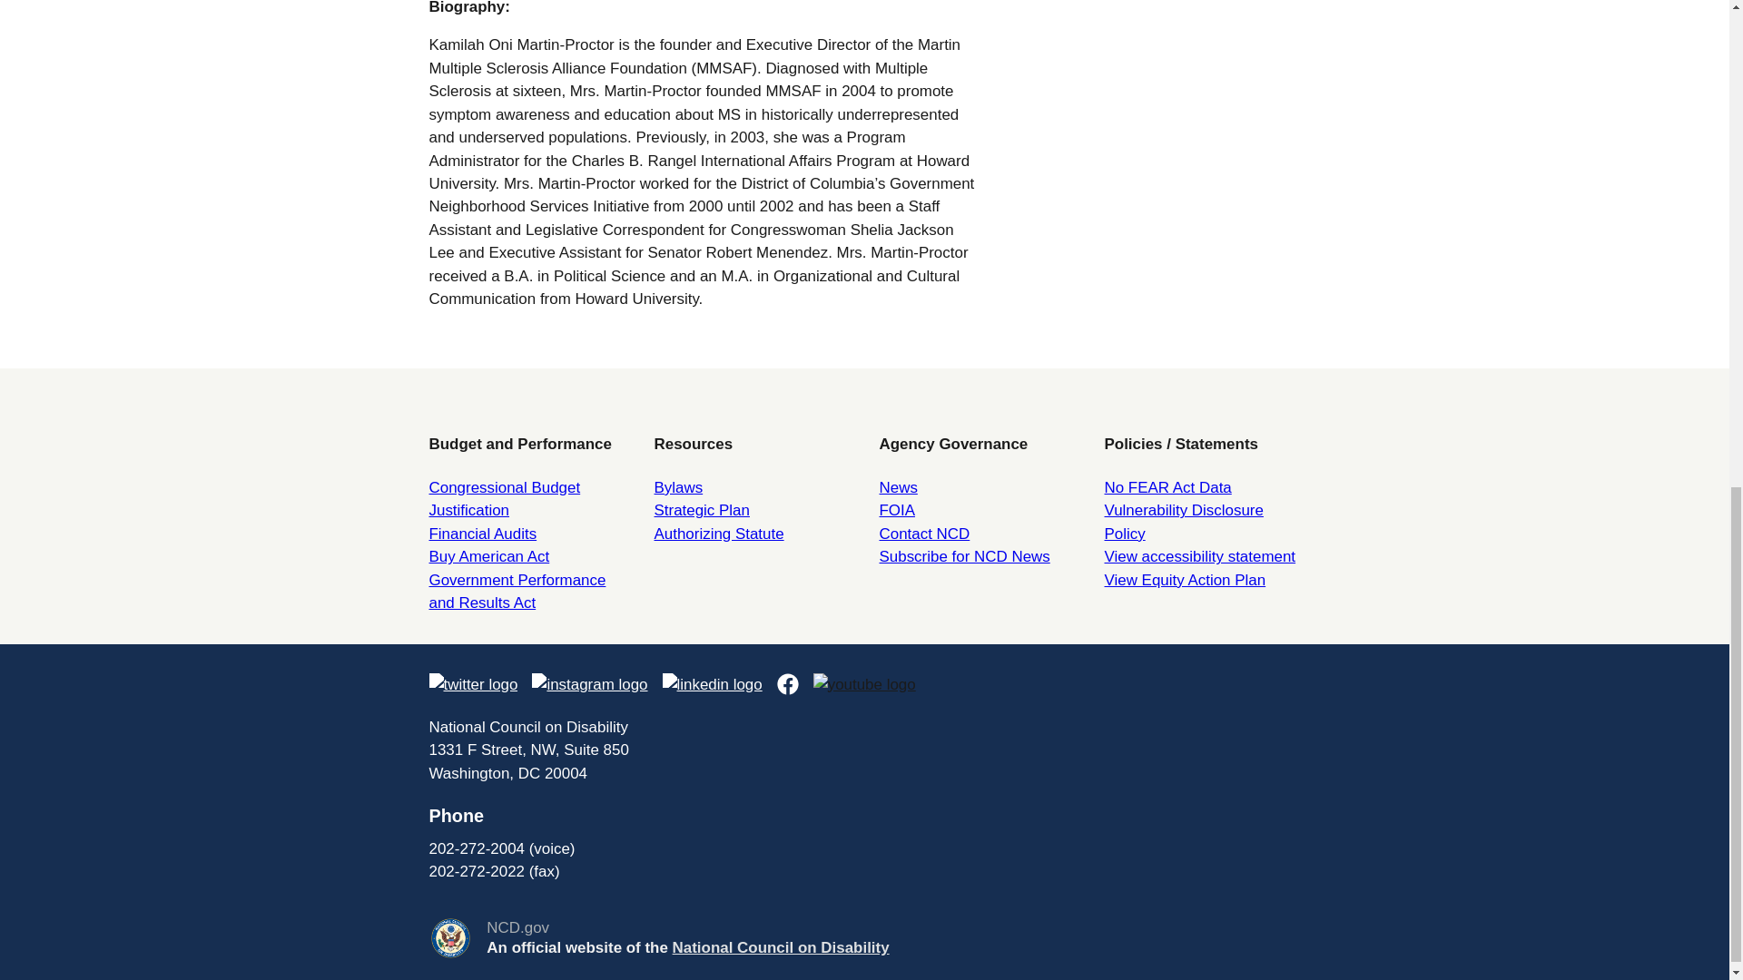 The width and height of the screenshot is (1743, 980). I want to click on No FEAR Act Data, so click(1167, 487).